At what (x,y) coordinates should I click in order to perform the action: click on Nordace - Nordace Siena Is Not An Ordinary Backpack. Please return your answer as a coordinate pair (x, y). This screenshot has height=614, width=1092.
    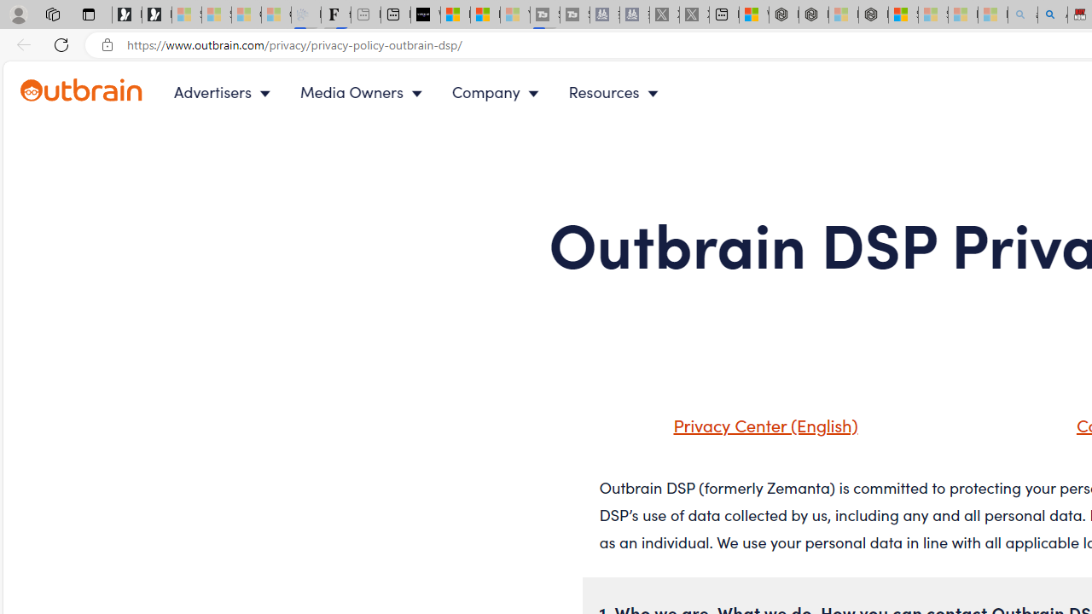
    Looking at the image, I should click on (874, 15).